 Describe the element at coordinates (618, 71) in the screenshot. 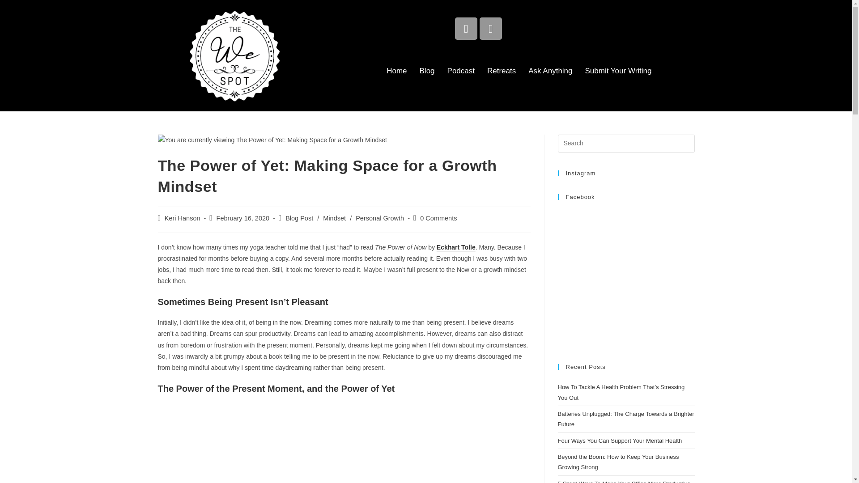

I see `Submit Your Writing` at that location.